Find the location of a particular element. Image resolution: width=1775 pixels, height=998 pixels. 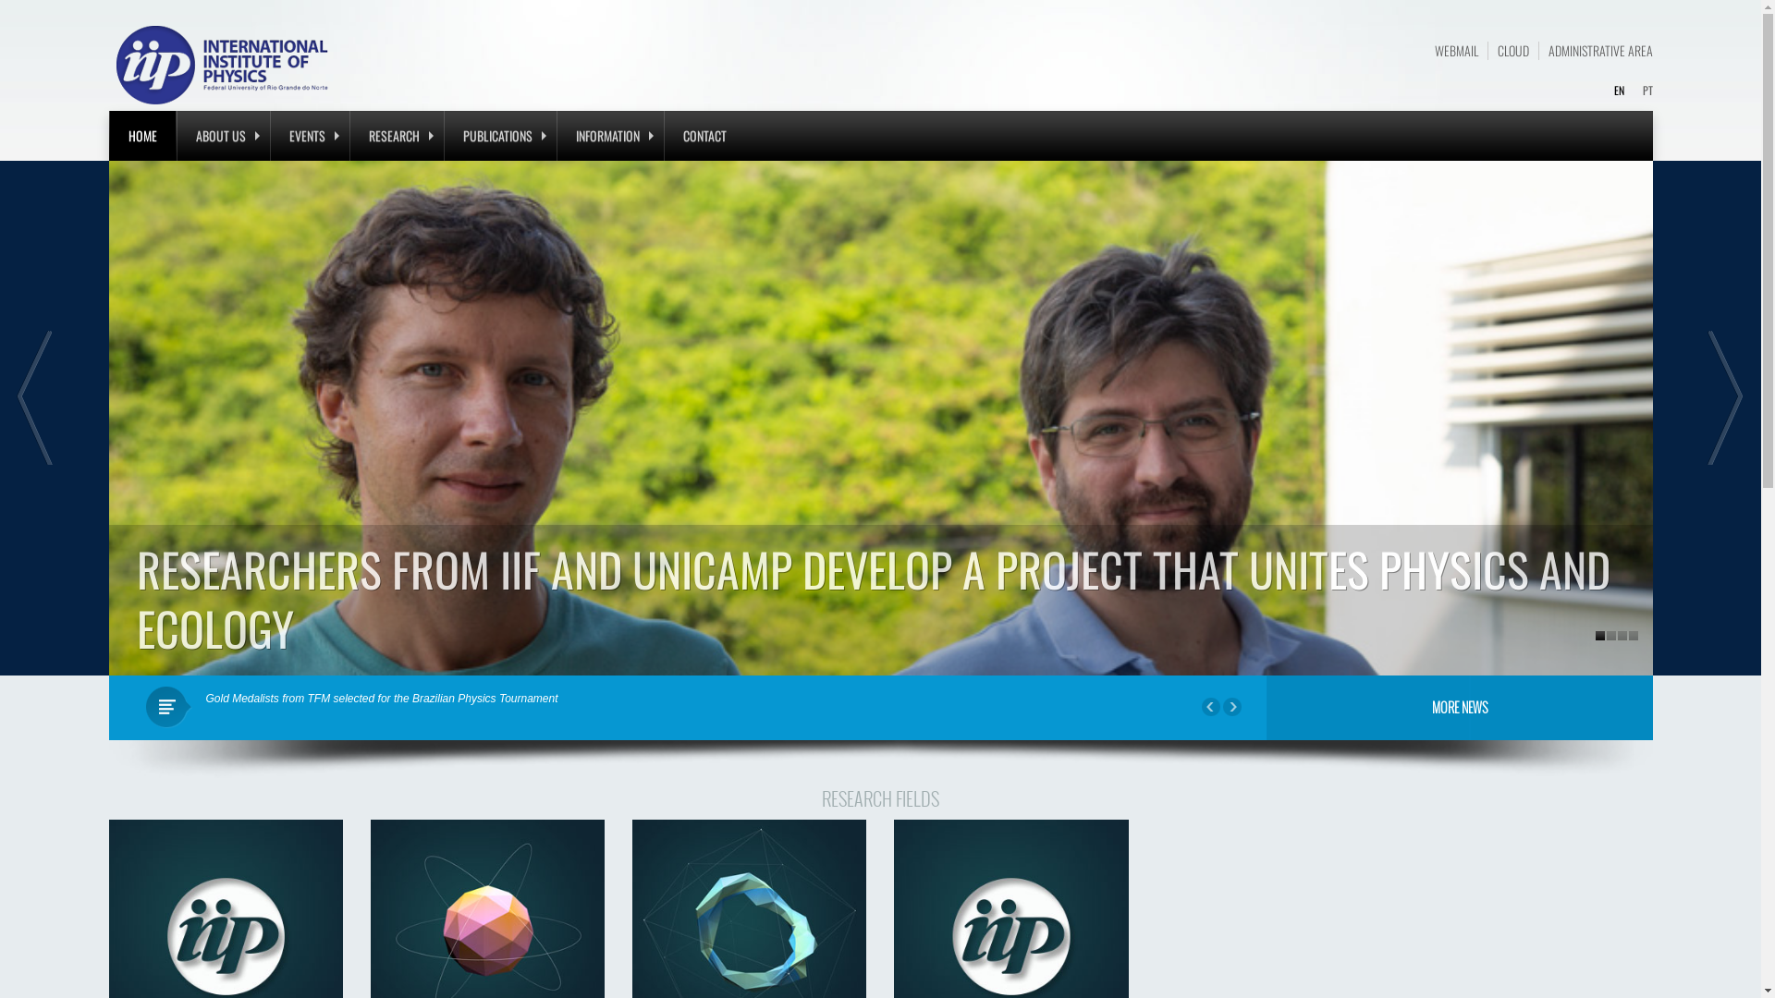

Prev is located at coordinates (37, 397).